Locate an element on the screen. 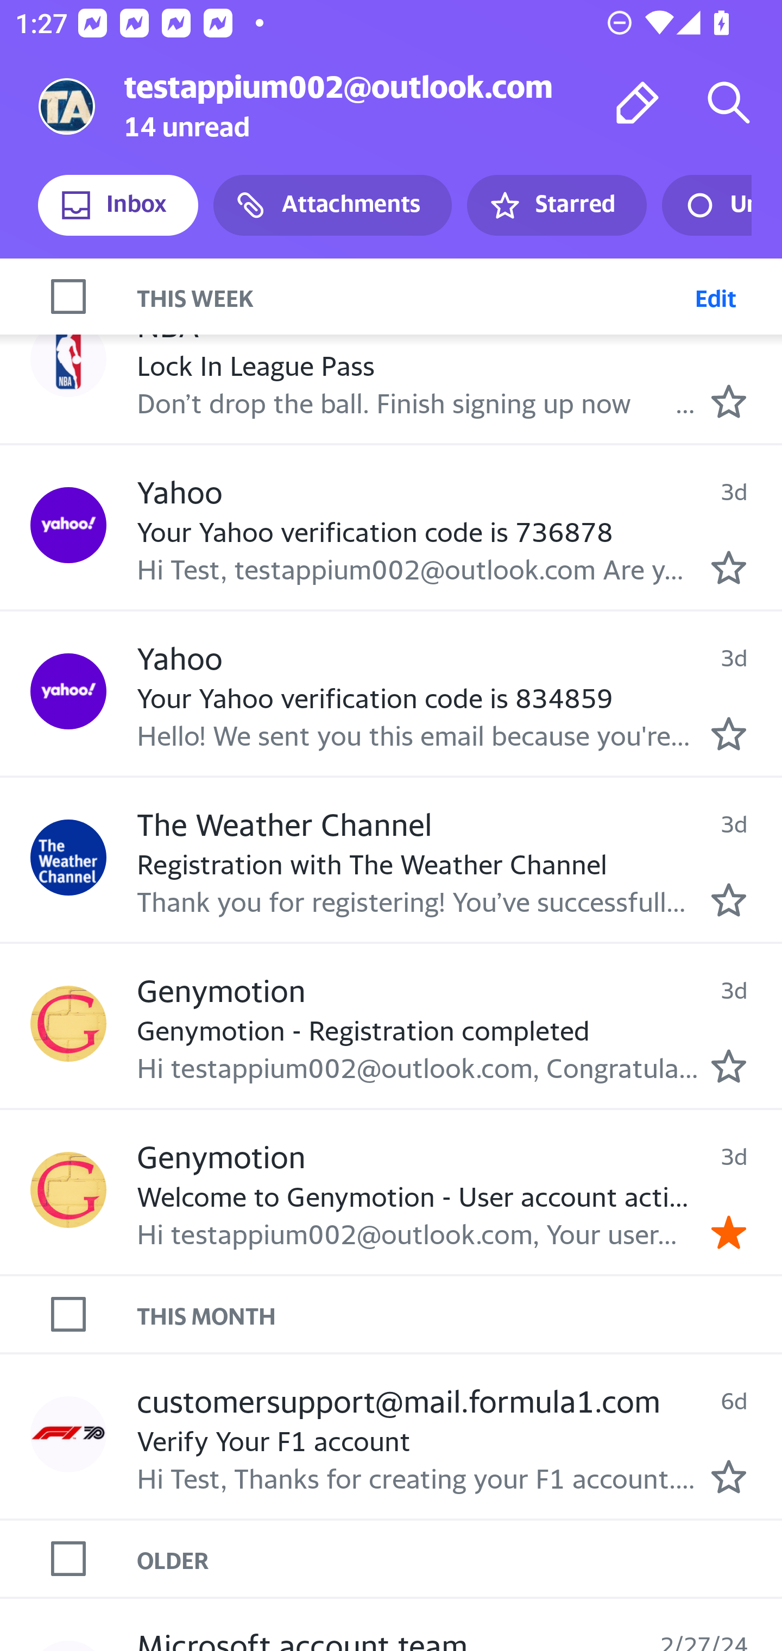  Profile
NBA is located at coordinates (68, 358).